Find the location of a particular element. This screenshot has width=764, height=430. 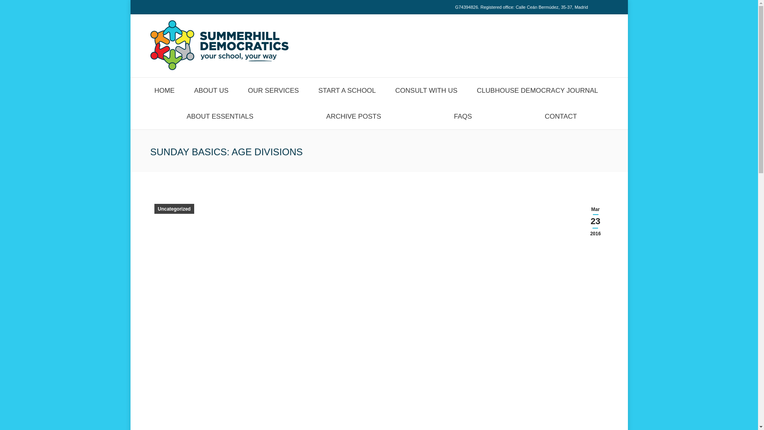

ABOUT US is located at coordinates (211, 90).